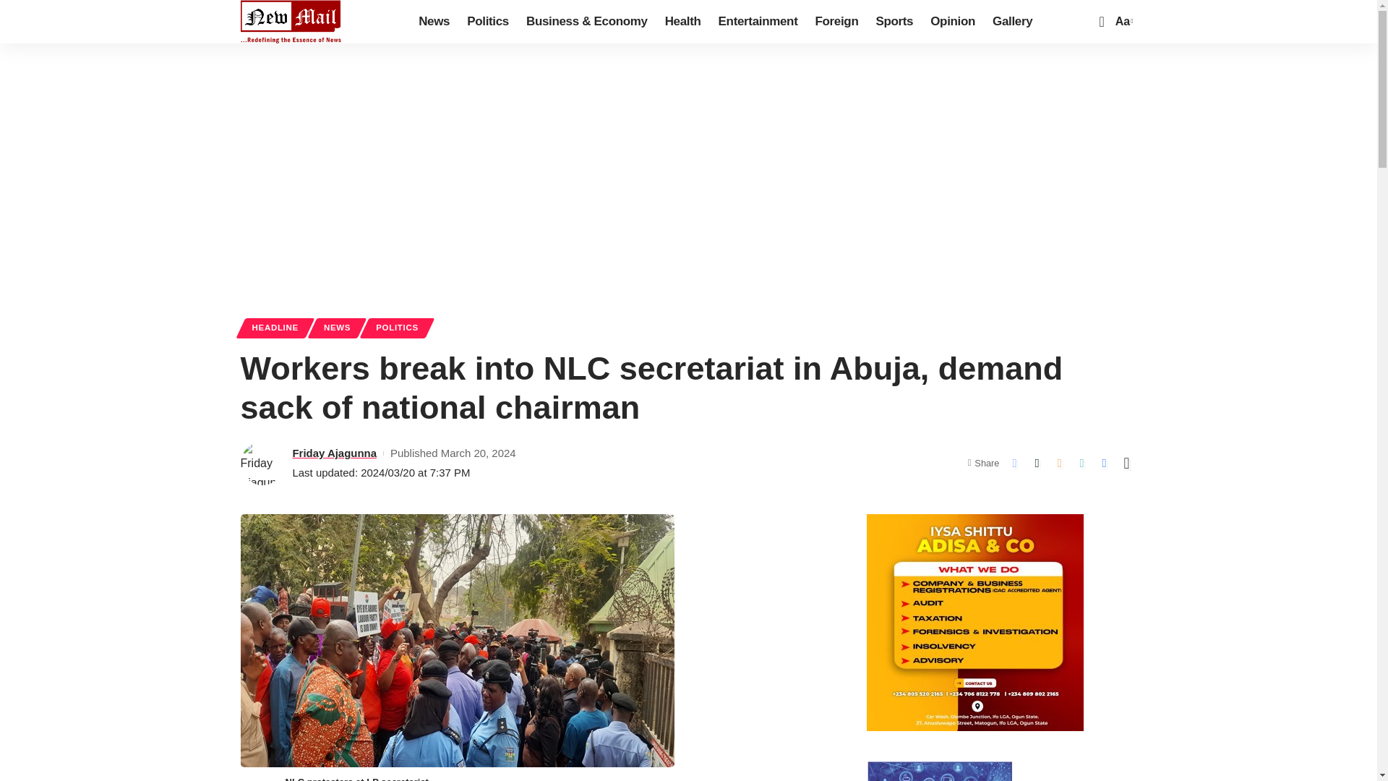  What do you see at coordinates (894, 22) in the screenshot?
I see `Sports` at bounding box center [894, 22].